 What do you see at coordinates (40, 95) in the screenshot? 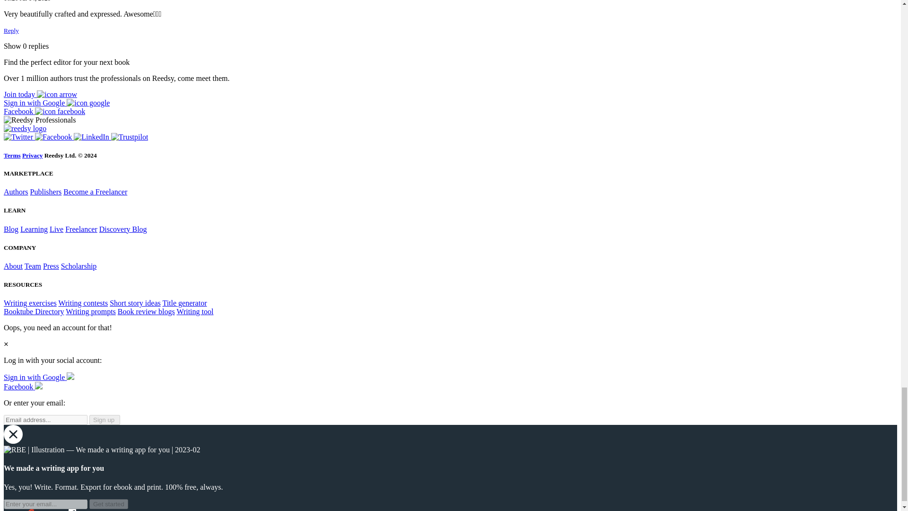
I see `Sign up` at bounding box center [40, 95].